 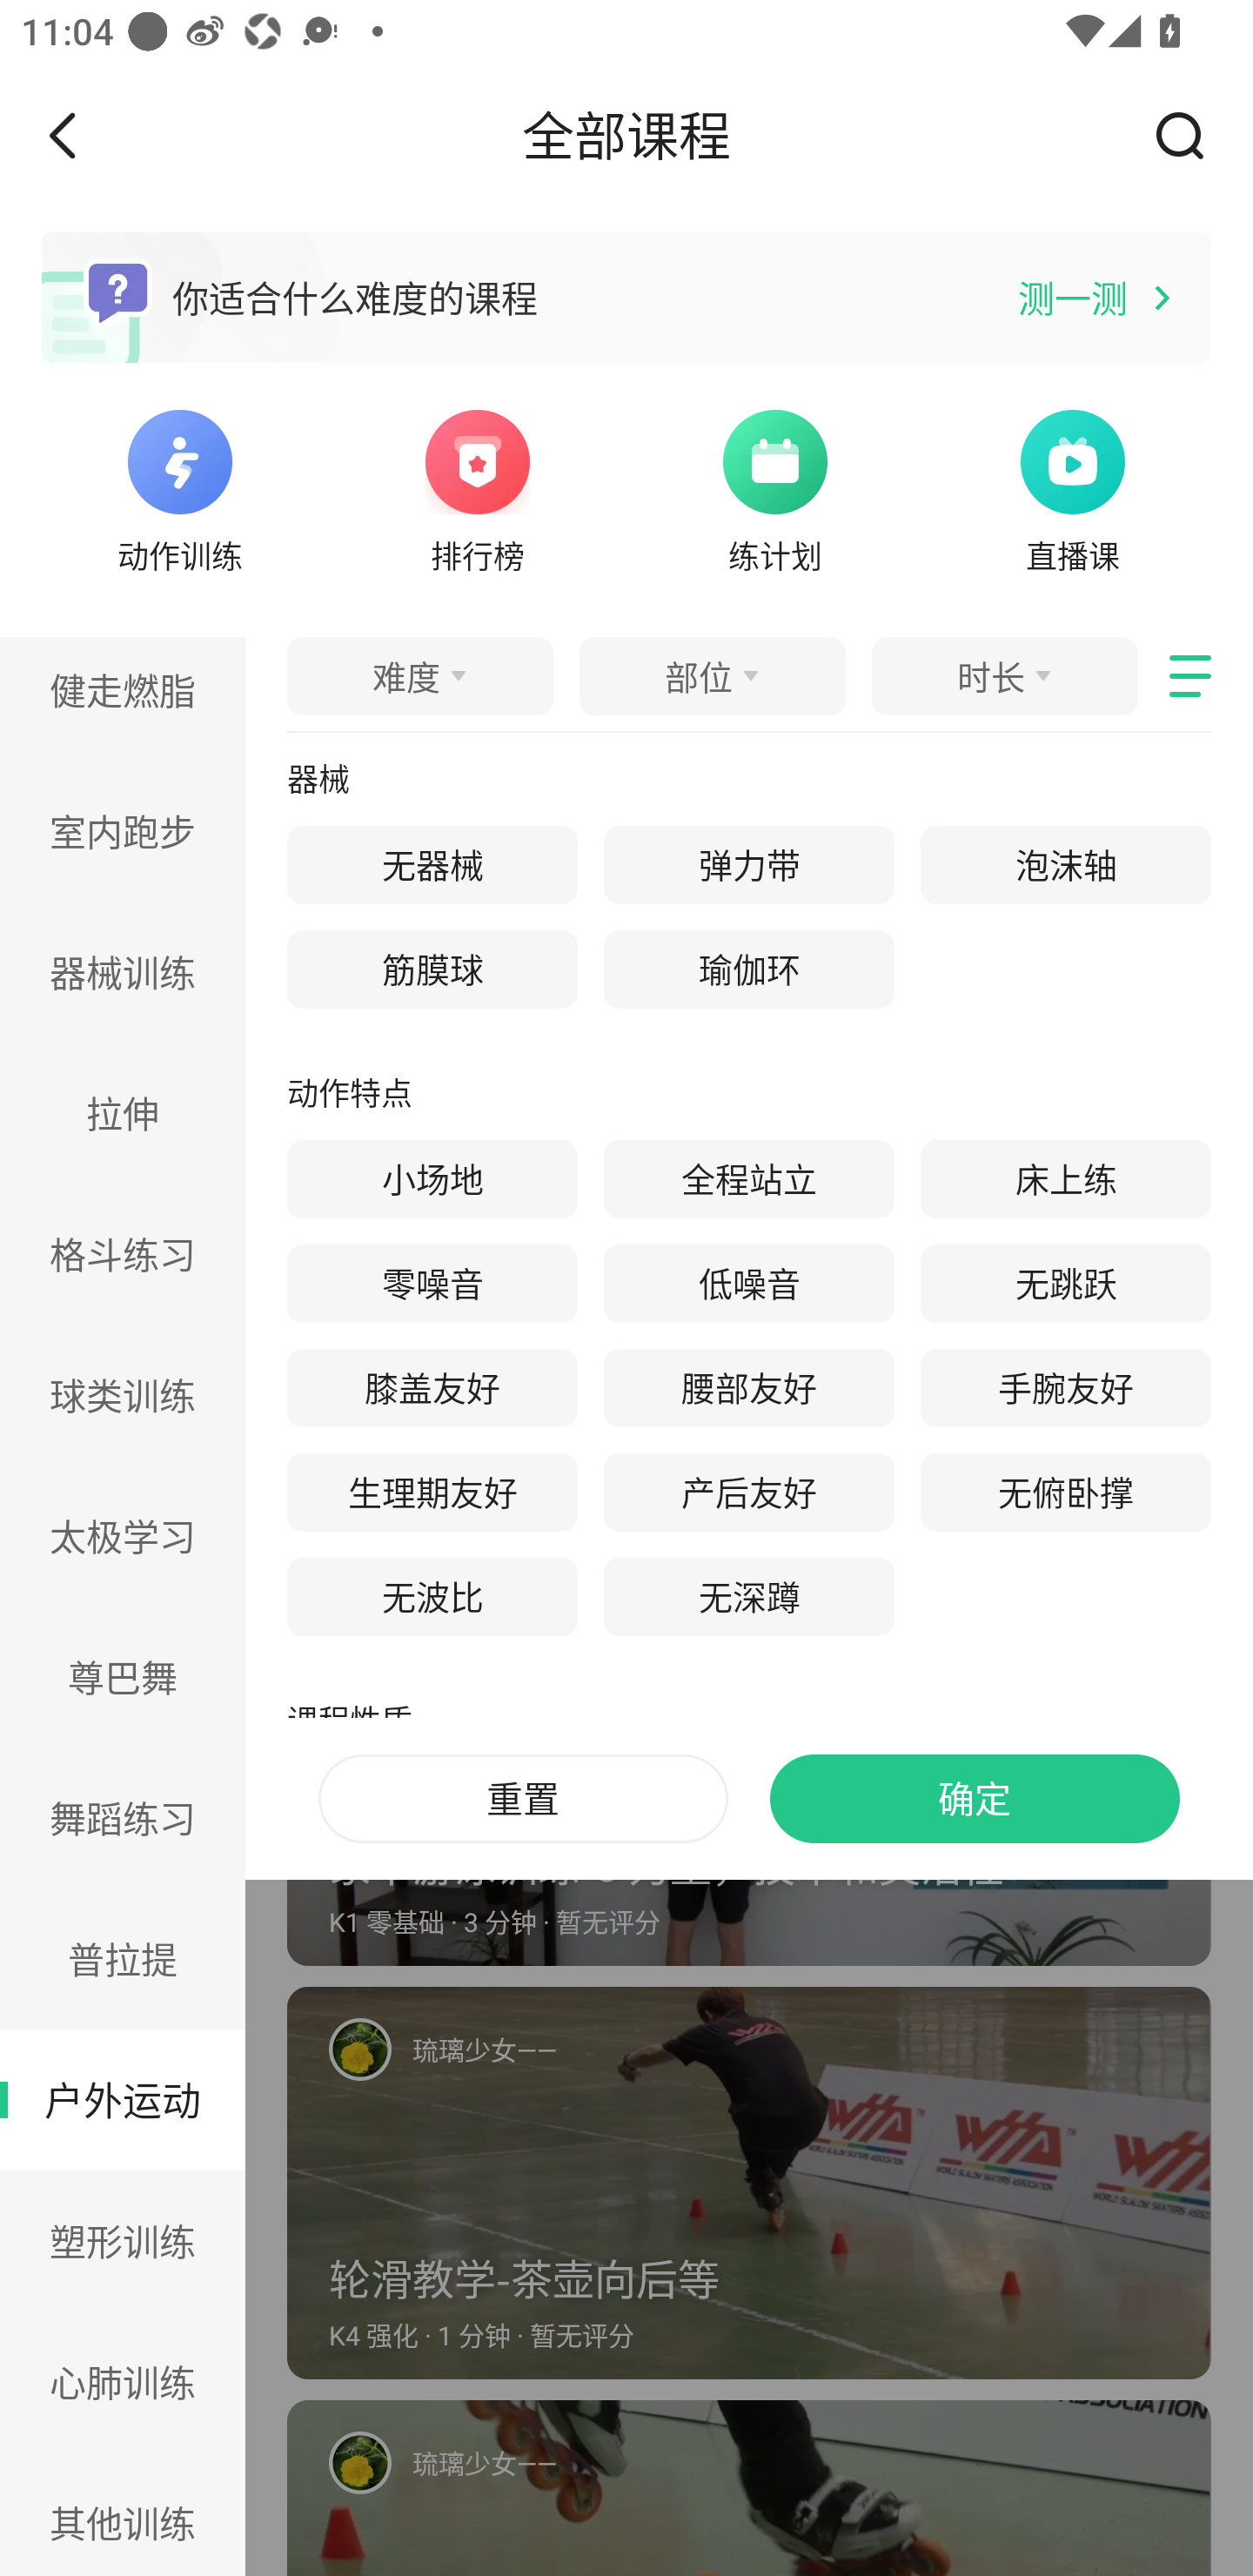 What do you see at coordinates (432, 1596) in the screenshot?
I see `无波比` at bounding box center [432, 1596].